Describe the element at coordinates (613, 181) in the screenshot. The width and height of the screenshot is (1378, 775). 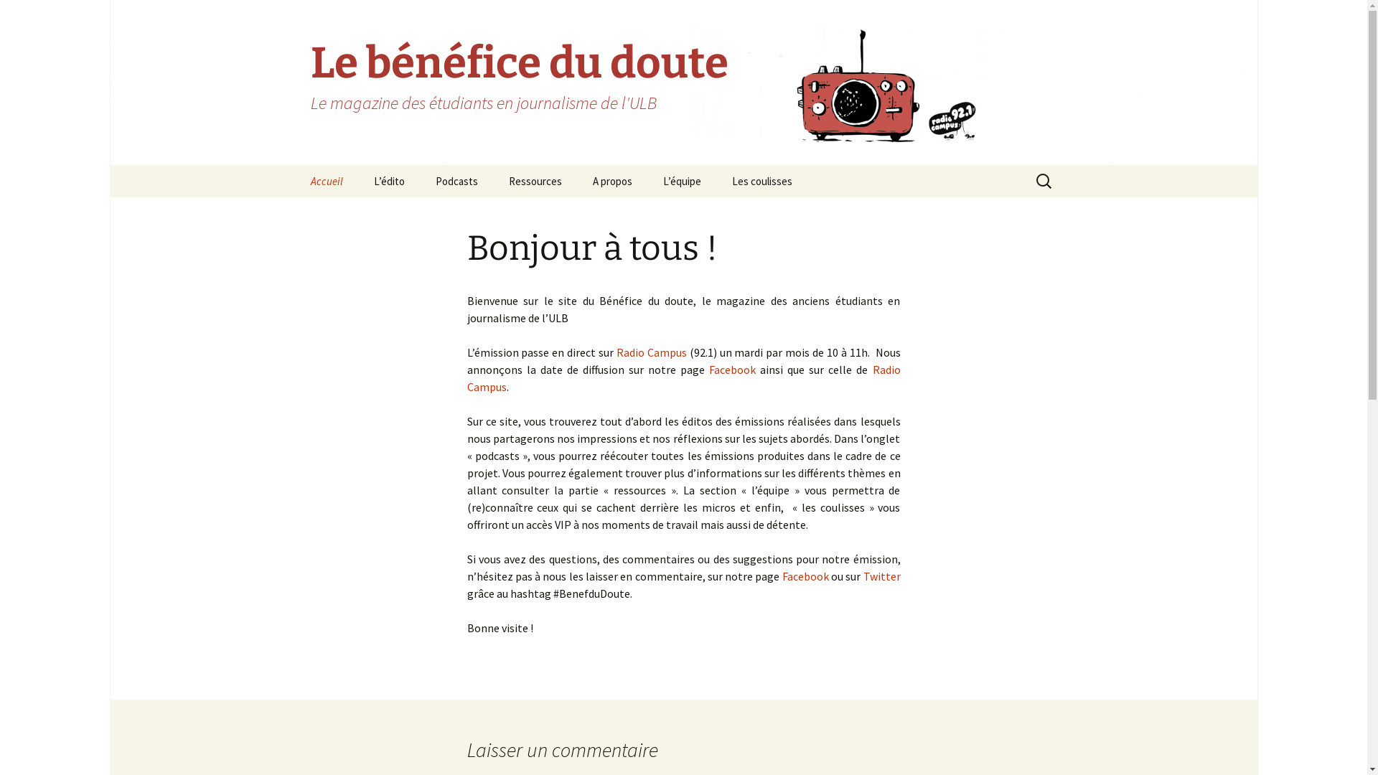
I see `A propos` at that location.